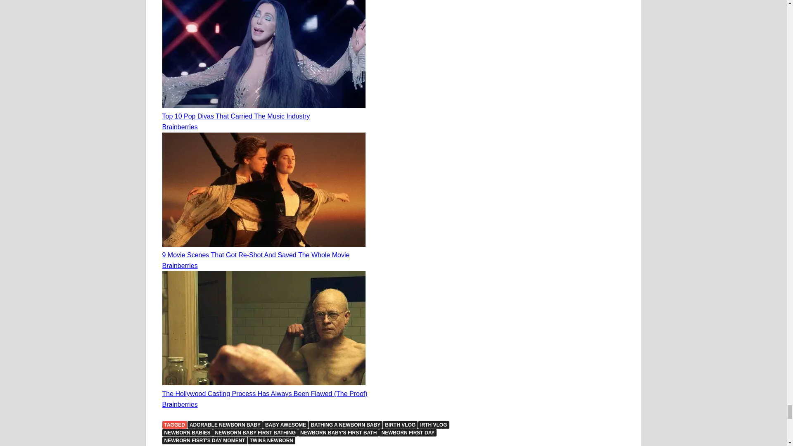  Describe the element at coordinates (225, 425) in the screenshot. I see `ADORABLE NEWBORN BABY` at that location.